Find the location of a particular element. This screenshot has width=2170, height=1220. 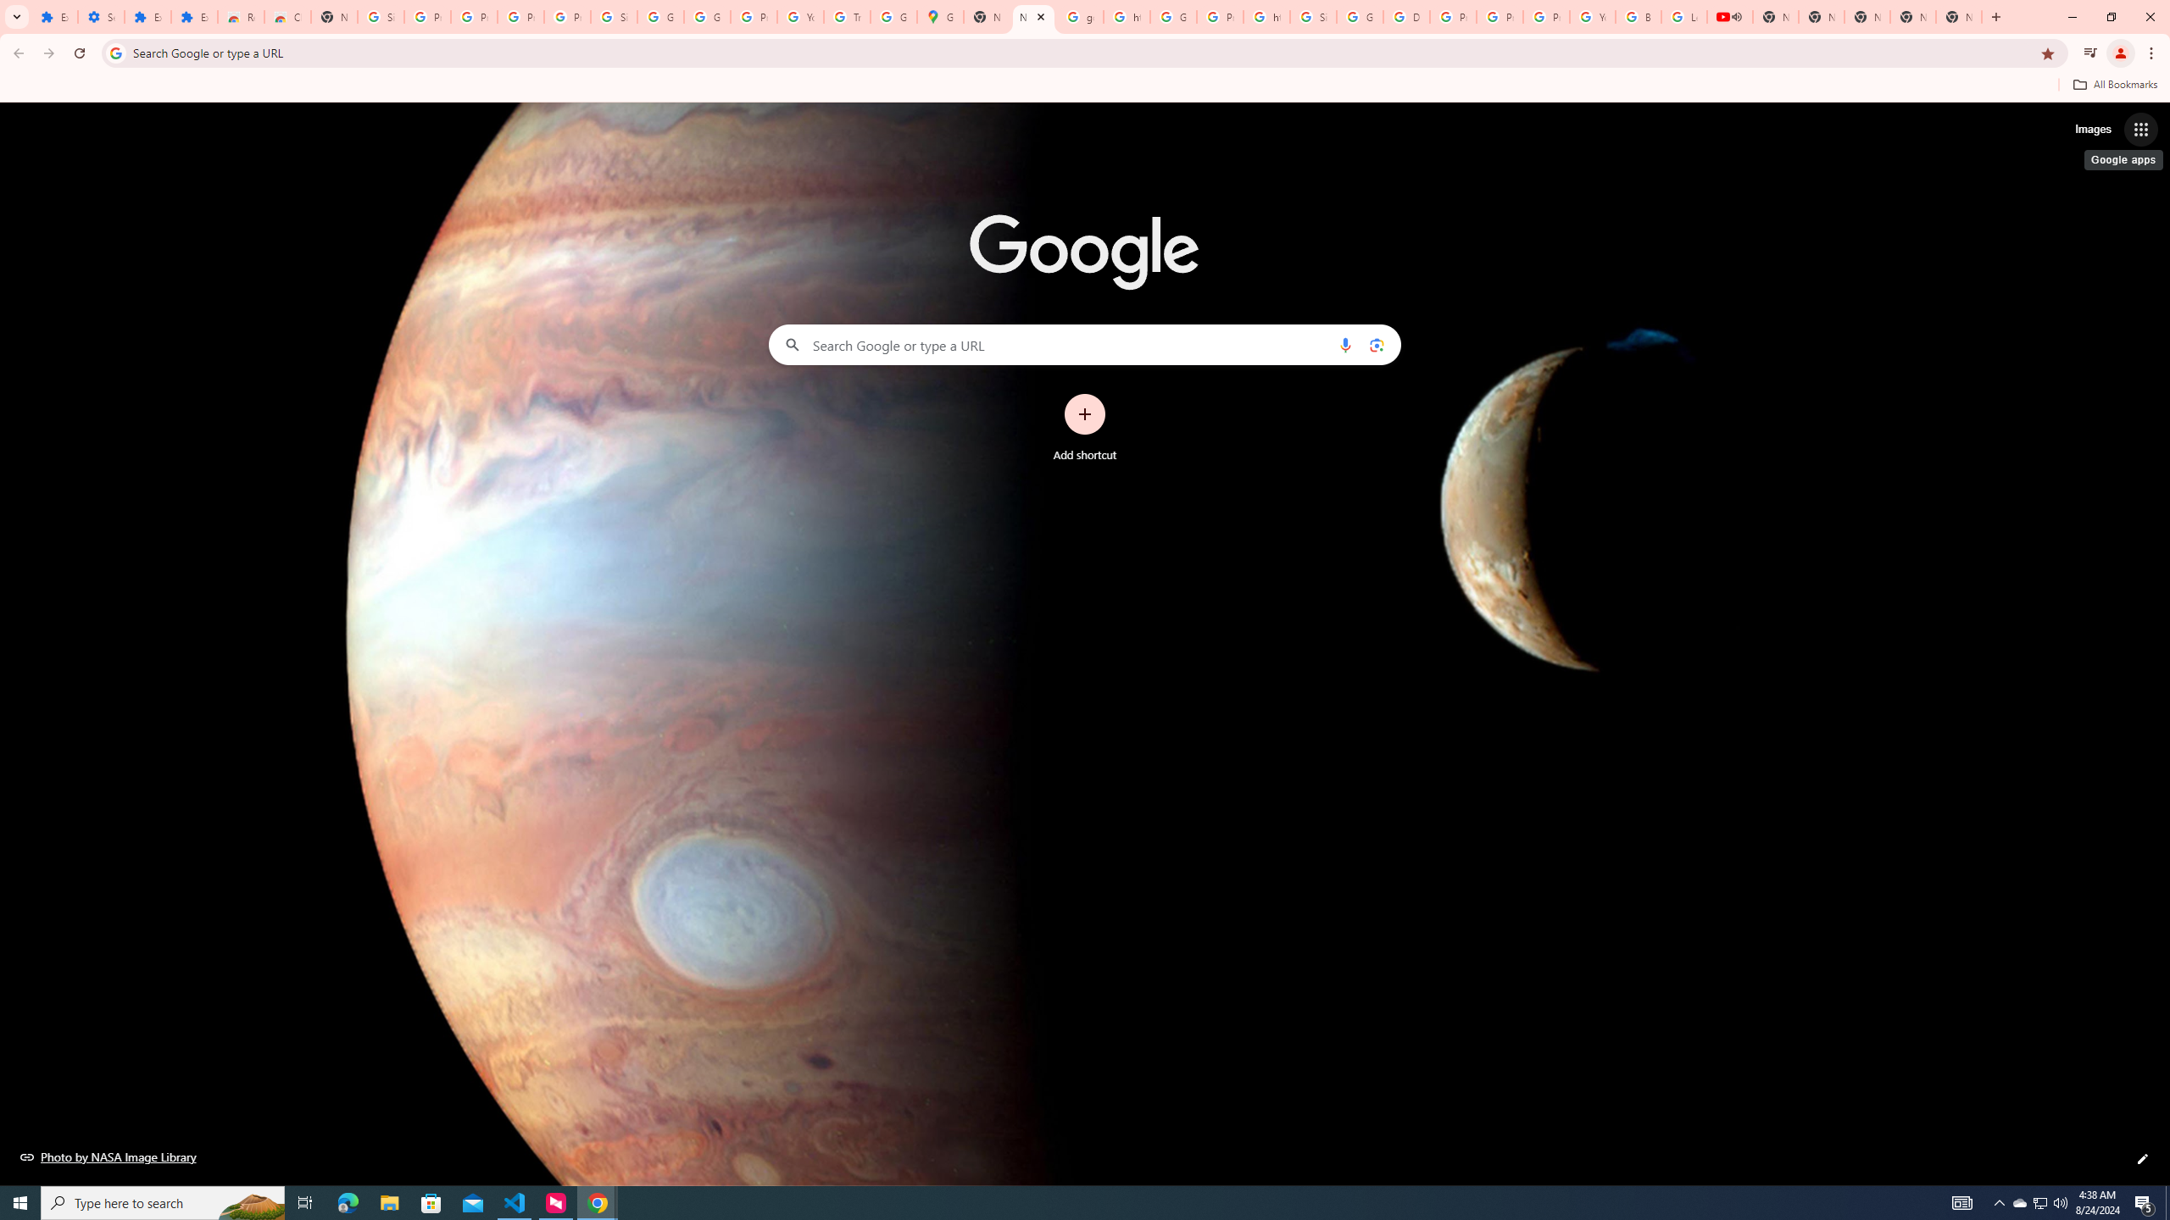

Search icon is located at coordinates (115, 53).